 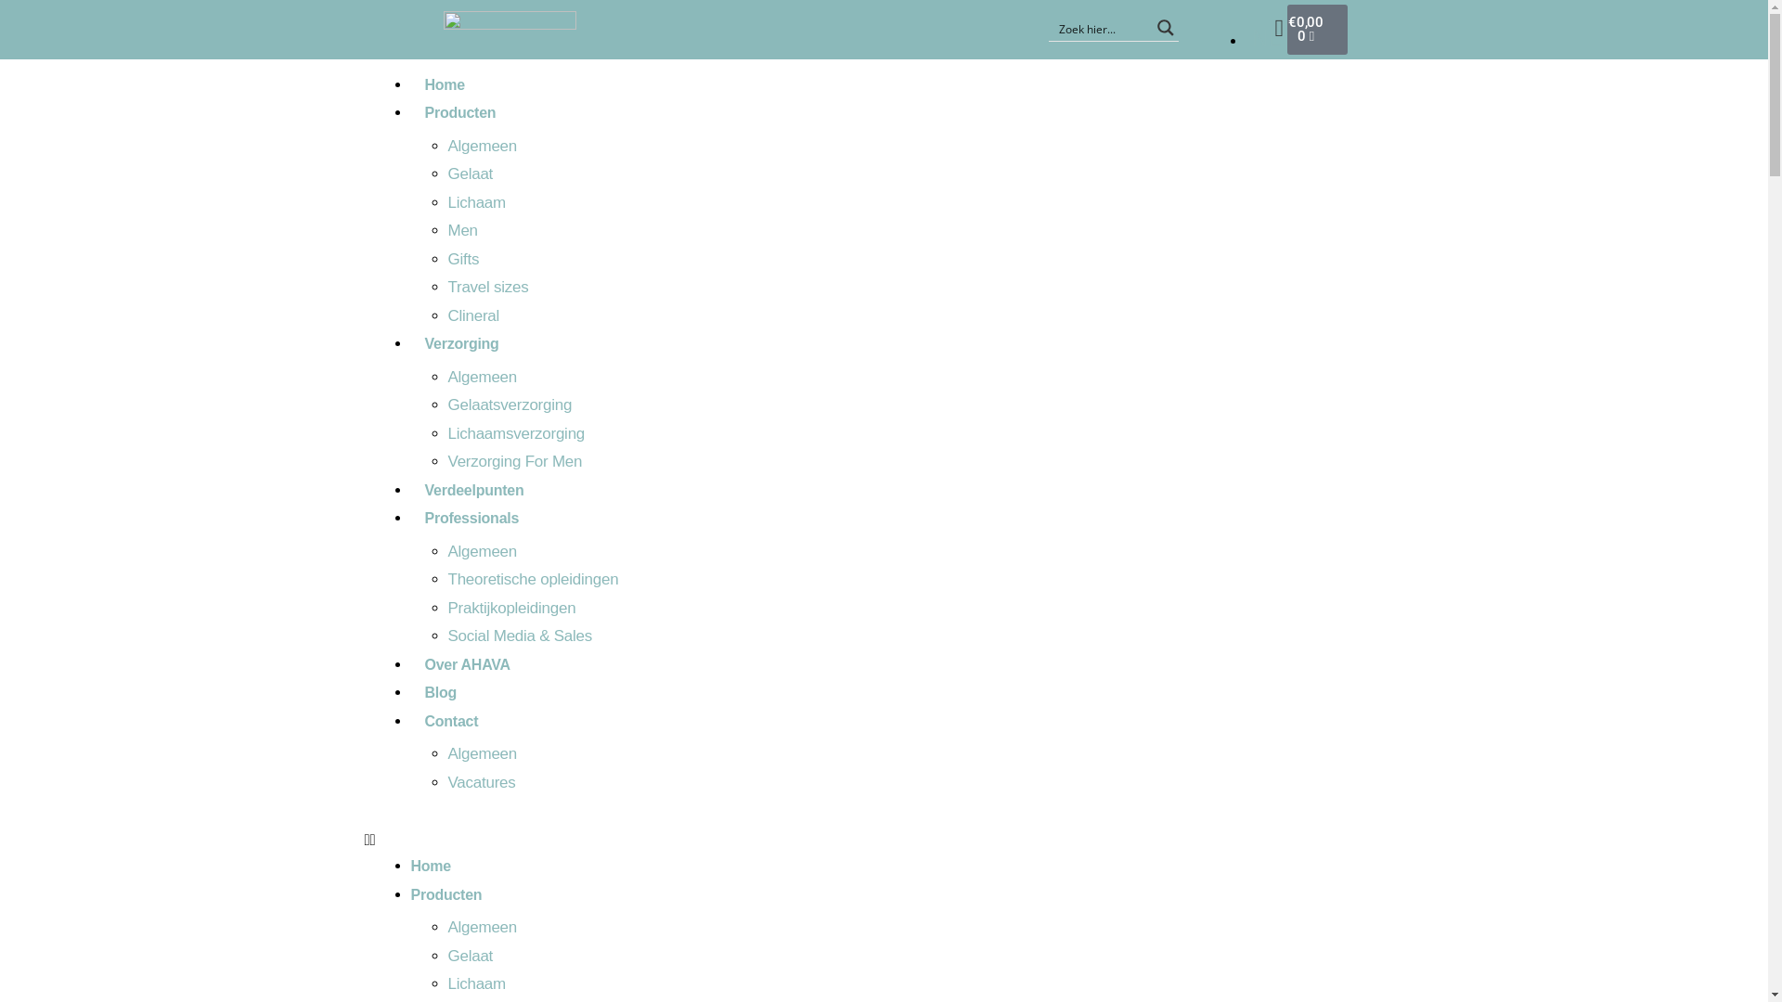 I want to click on Professionals, so click(x=471, y=518).